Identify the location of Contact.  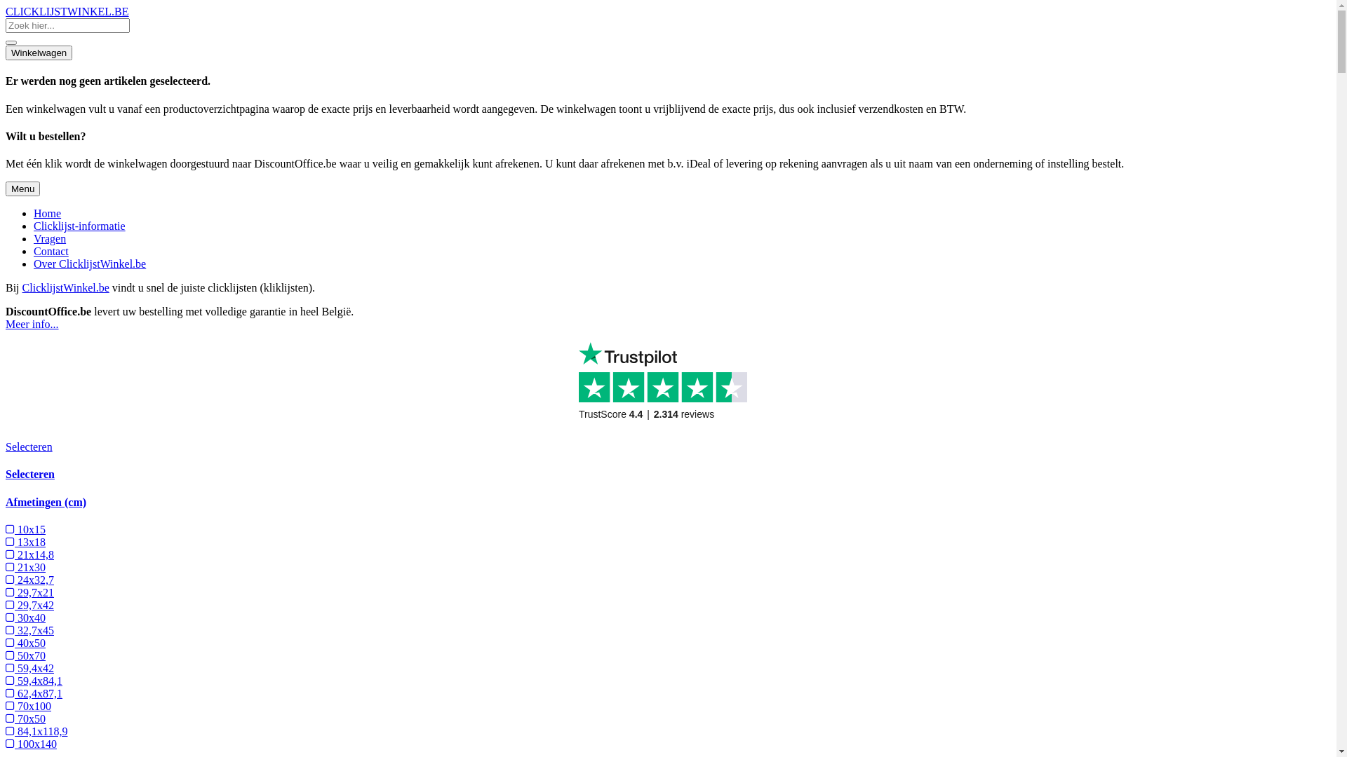
(51, 251).